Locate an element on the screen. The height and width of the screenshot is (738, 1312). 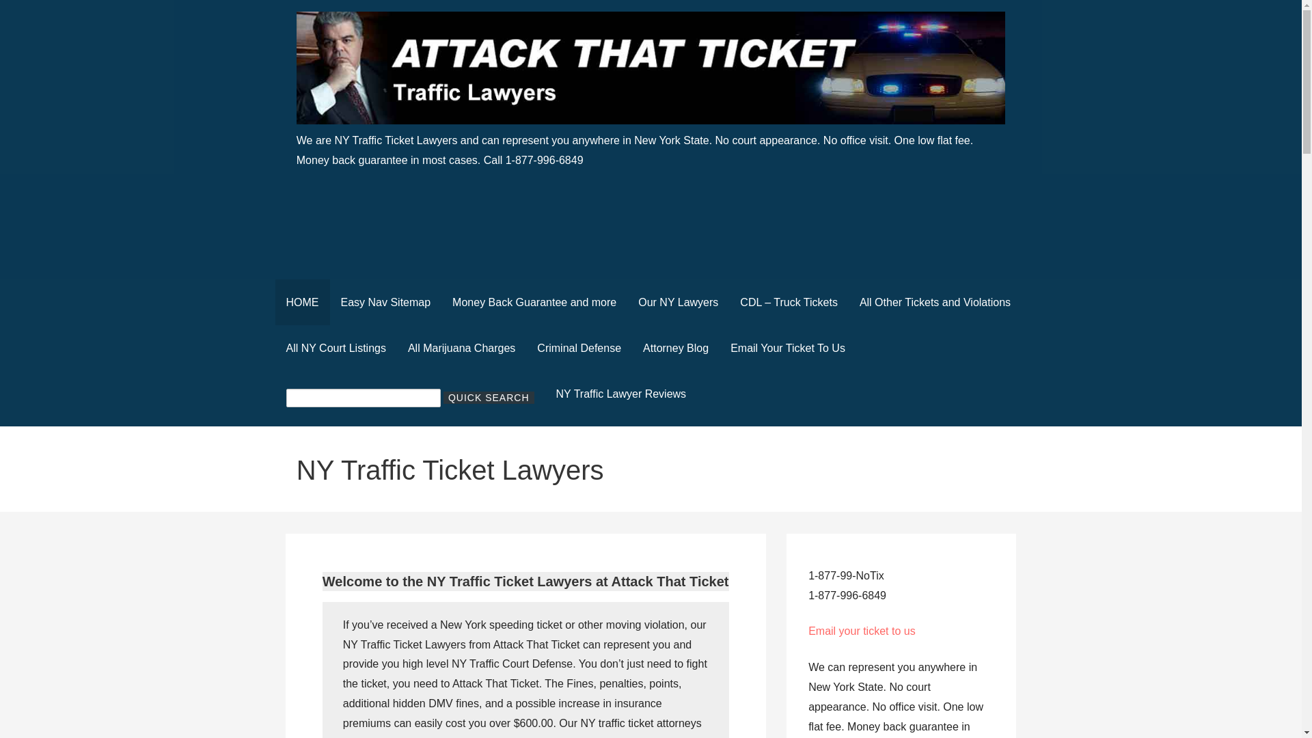
HOME is located at coordinates (301, 302).